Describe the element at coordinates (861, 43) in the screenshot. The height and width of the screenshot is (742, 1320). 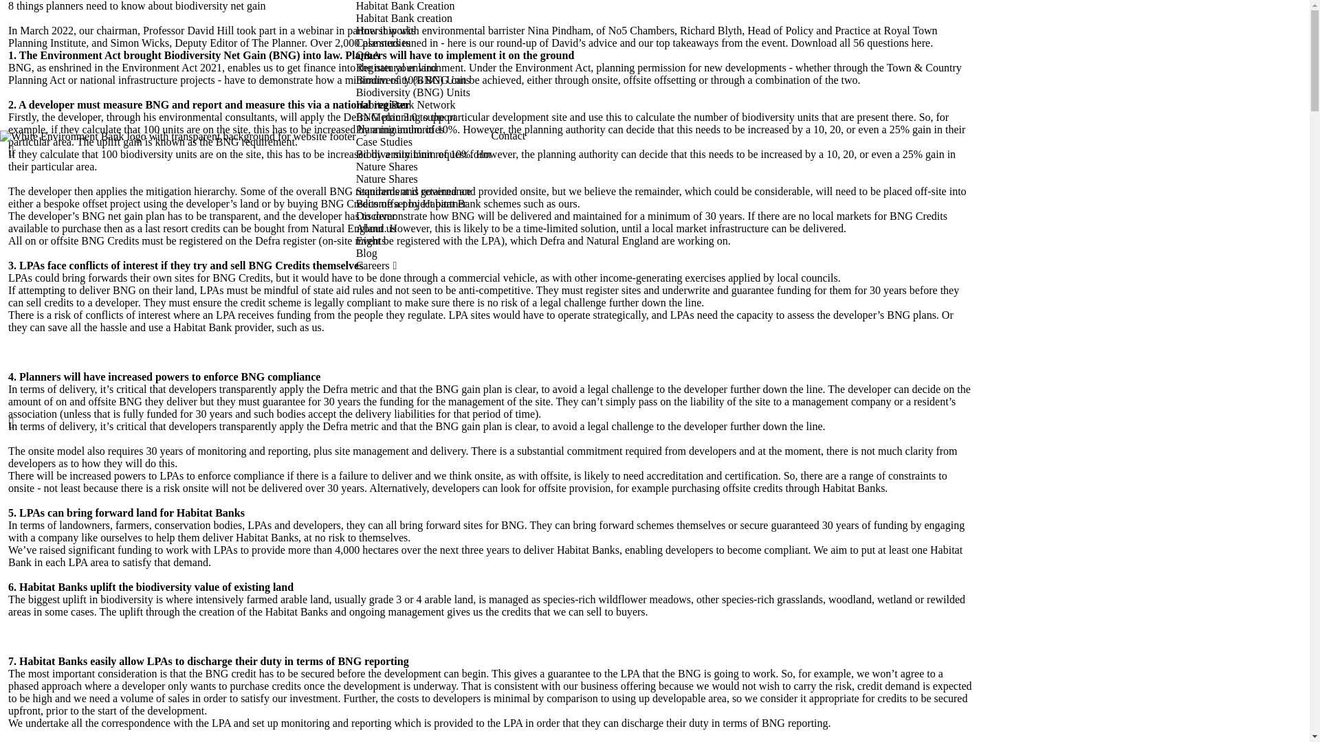
I see `56 Questions Planners Asked About BNG` at that location.